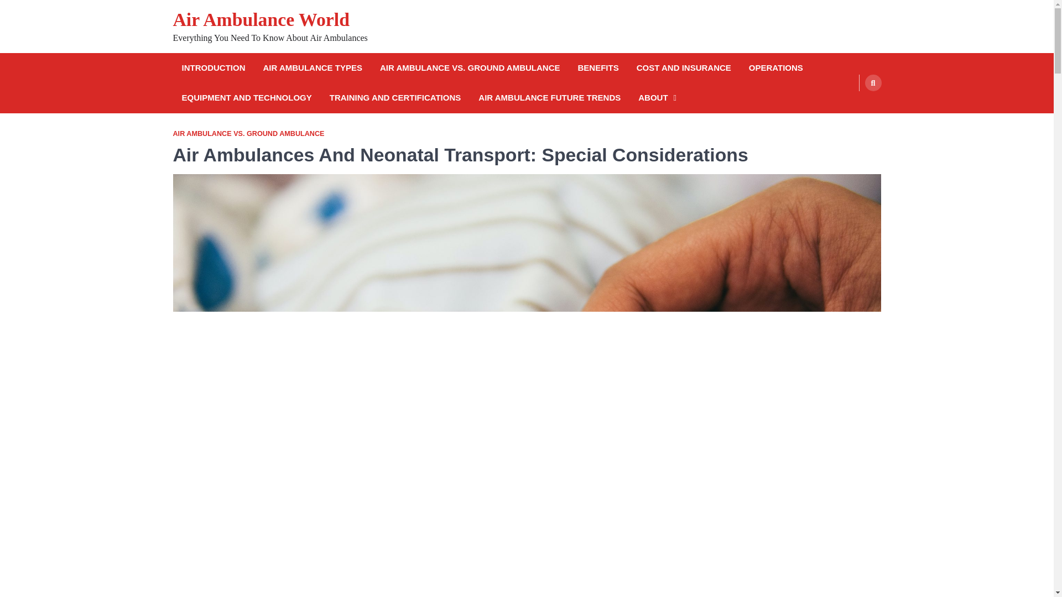  Describe the element at coordinates (549, 98) in the screenshot. I see `AIR AMBULANCE FUTURE TRENDS` at that location.